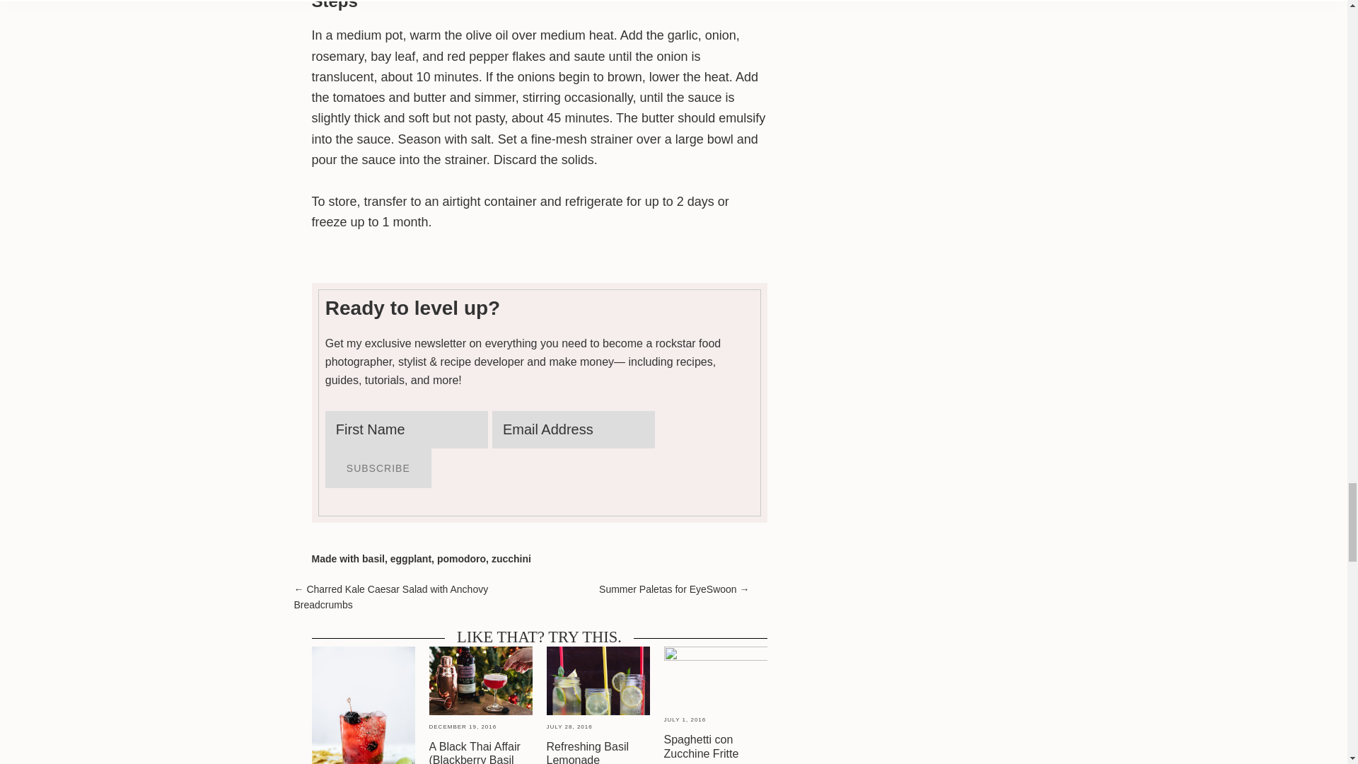 The width and height of the screenshot is (1358, 764). Describe the element at coordinates (411, 559) in the screenshot. I see `eggplant` at that location.